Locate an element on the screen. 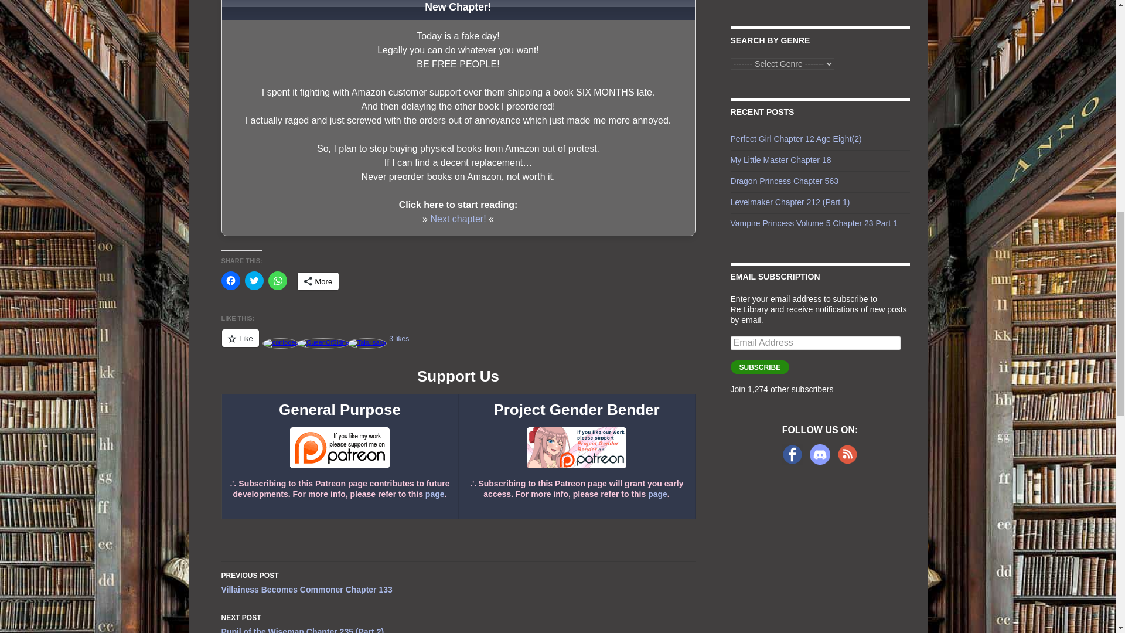 The width and height of the screenshot is (1125, 633). Next chapter! is located at coordinates (458, 219).